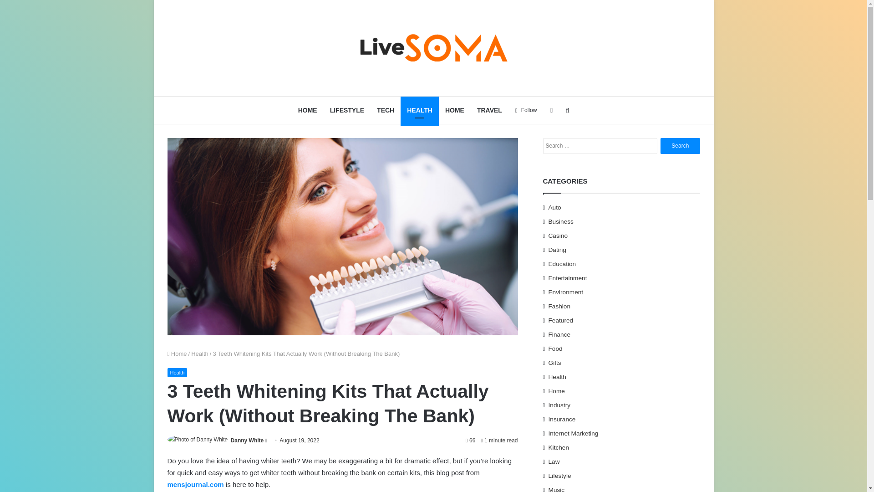  Describe the element at coordinates (419, 110) in the screenshot. I see `HEALTH` at that location.